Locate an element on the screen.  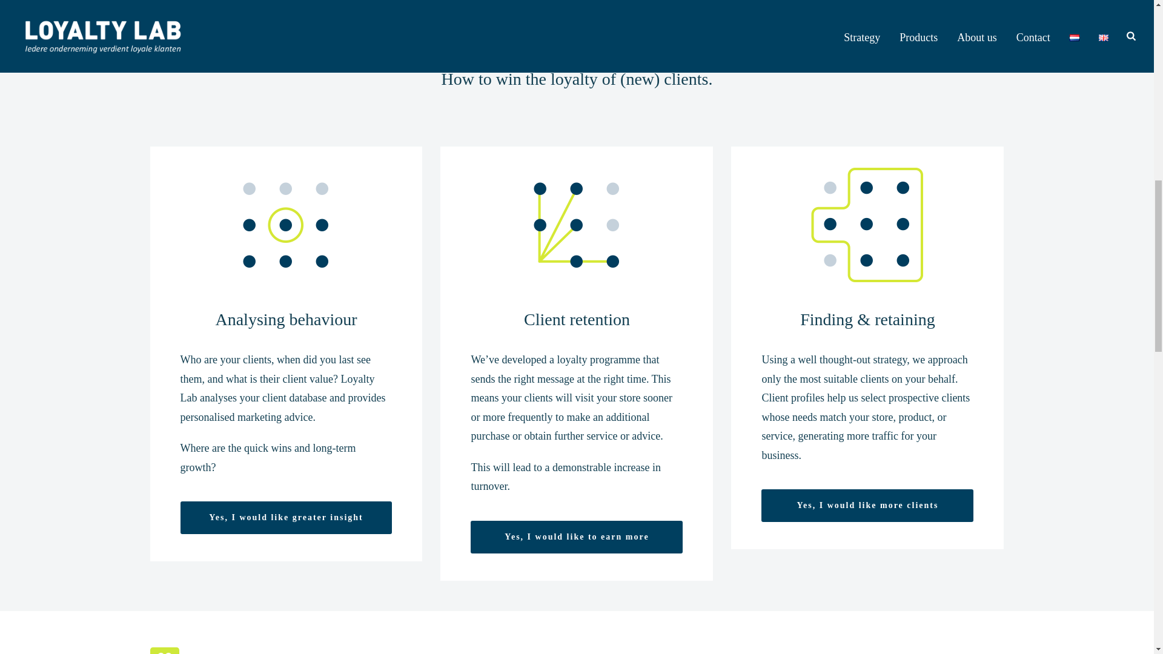
strategie03 is located at coordinates (867, 225).